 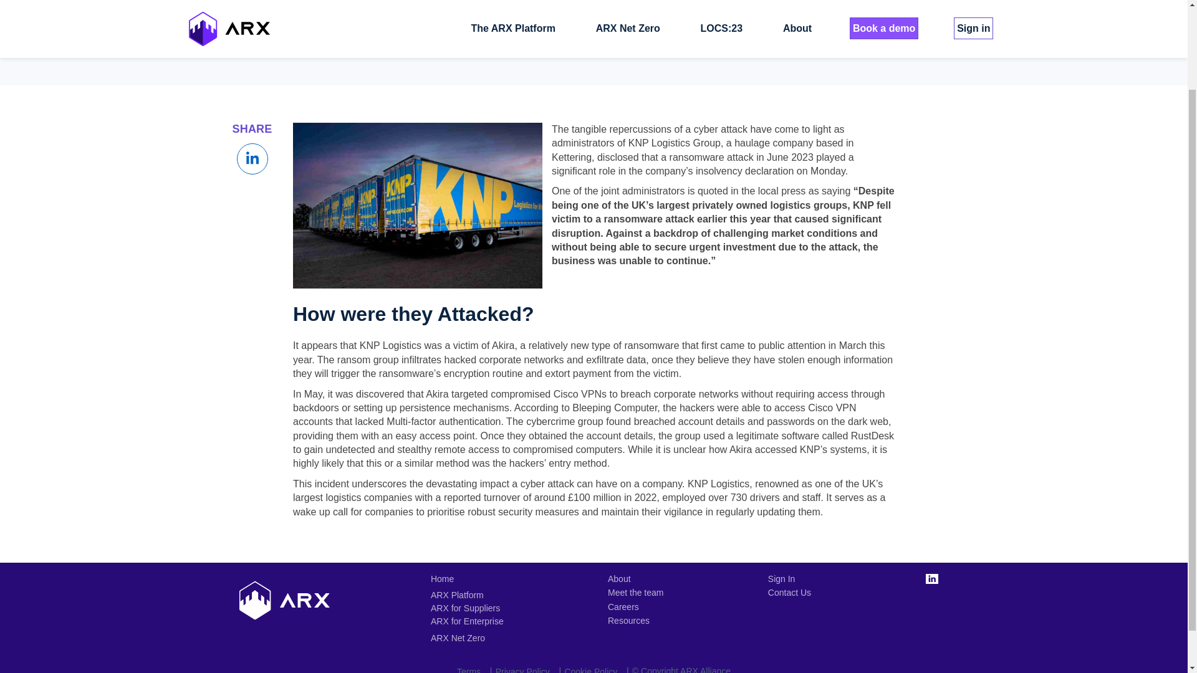 I want to click on Meet the team, so click(x=635, y=592).